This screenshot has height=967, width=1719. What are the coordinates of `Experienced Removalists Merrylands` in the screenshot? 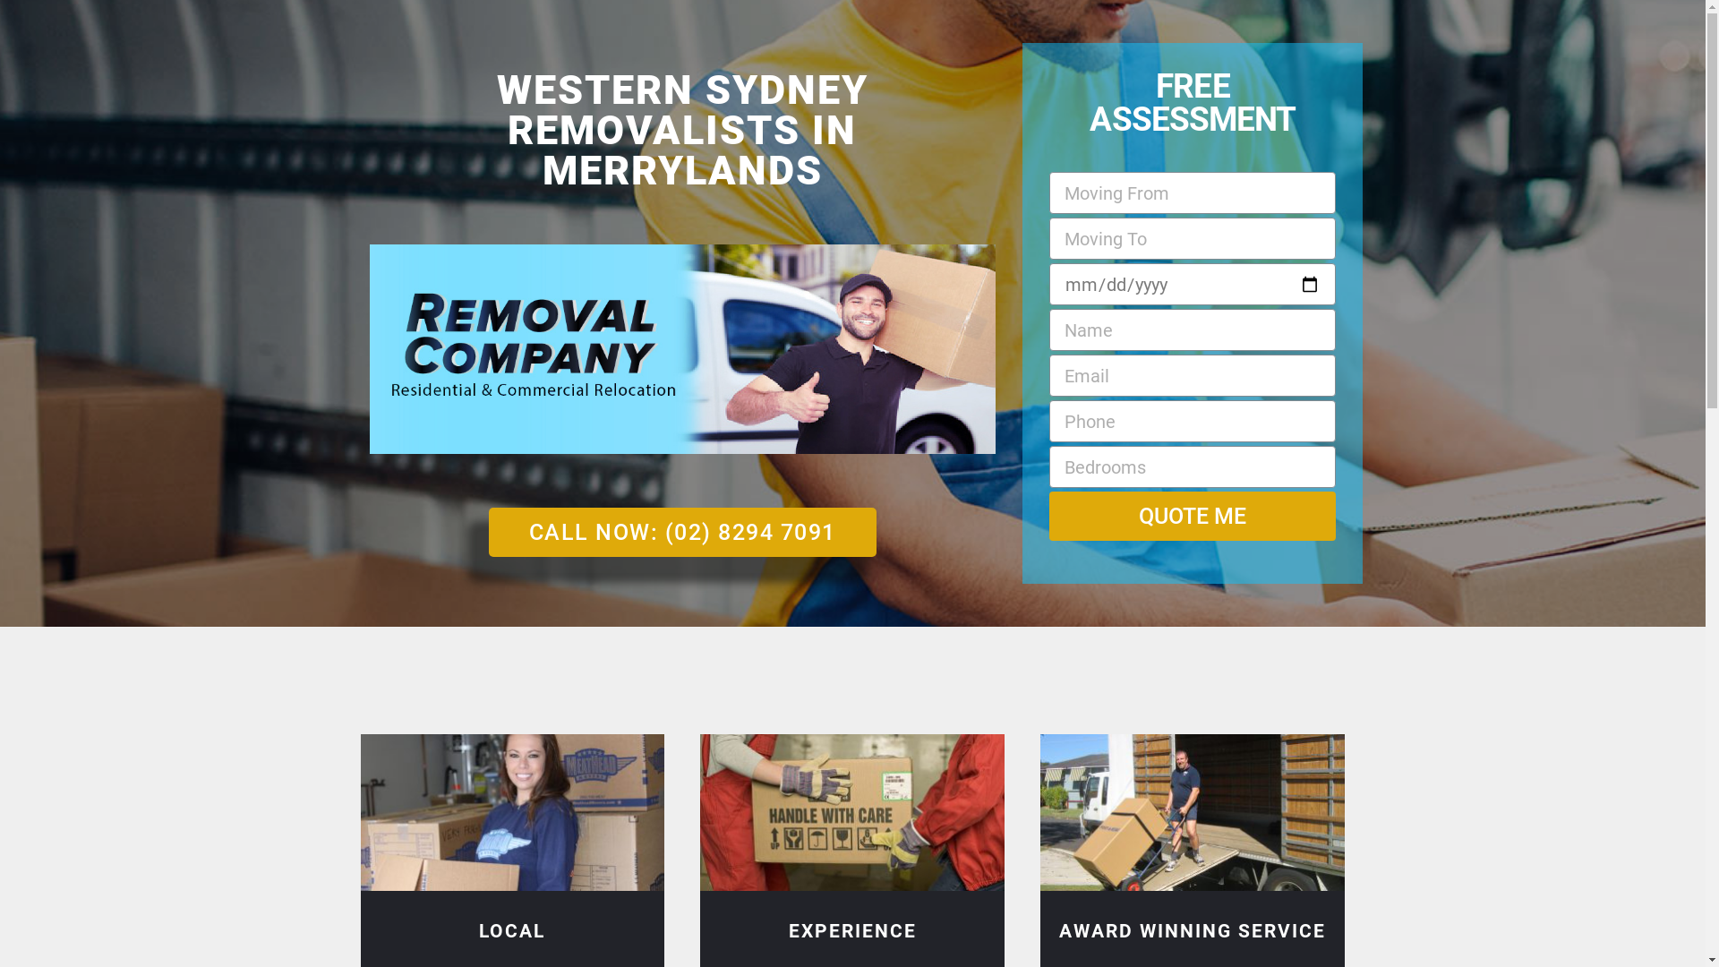 It's located at (852, 813).